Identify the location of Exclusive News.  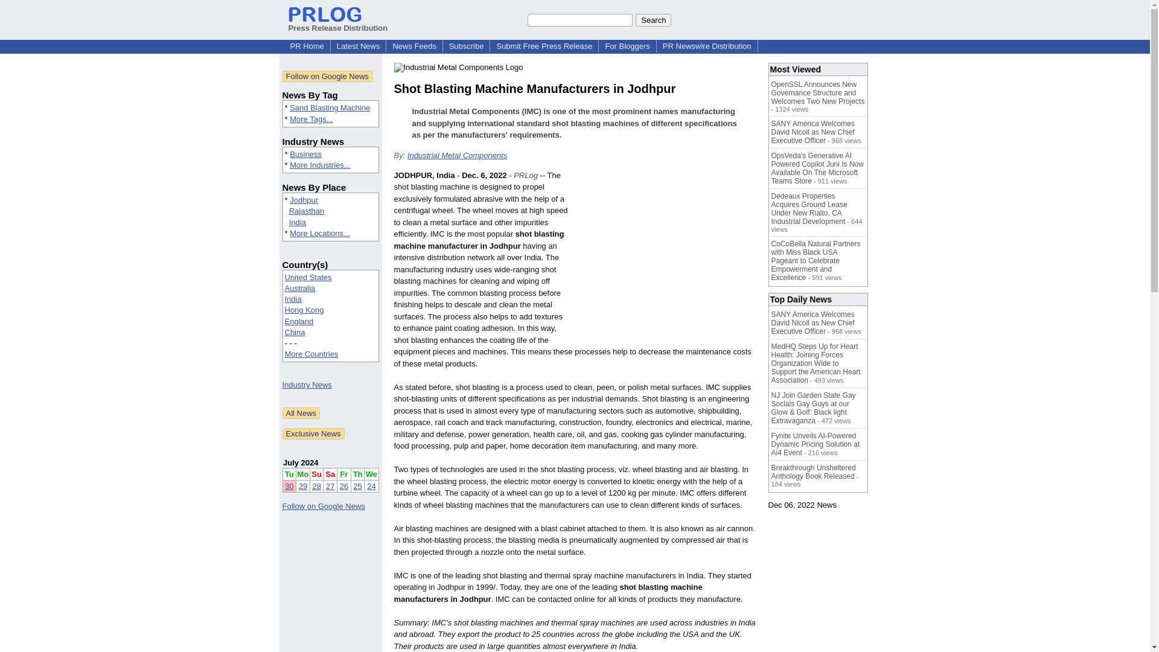
(313, 433).